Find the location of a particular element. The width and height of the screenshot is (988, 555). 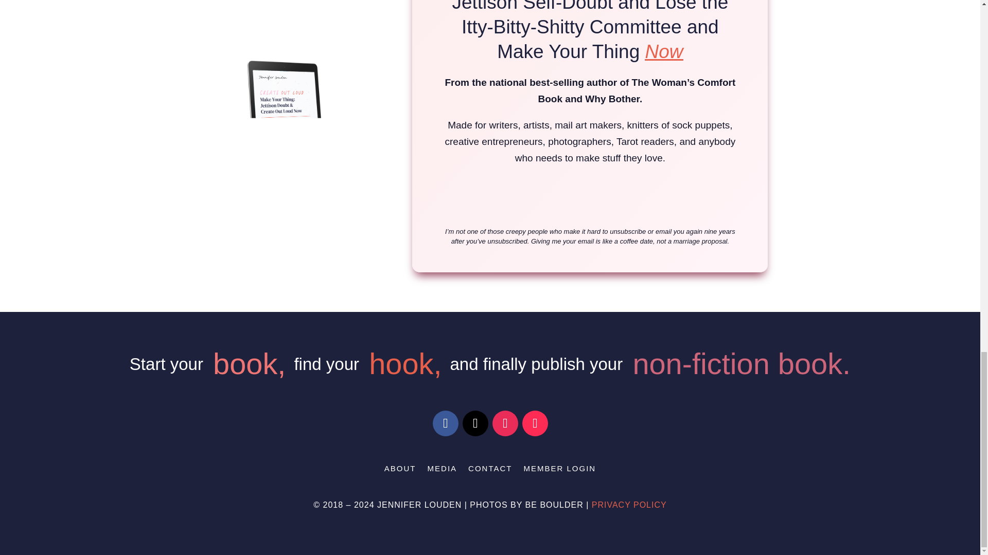

CONTACT is located at coordinates (490, 471).